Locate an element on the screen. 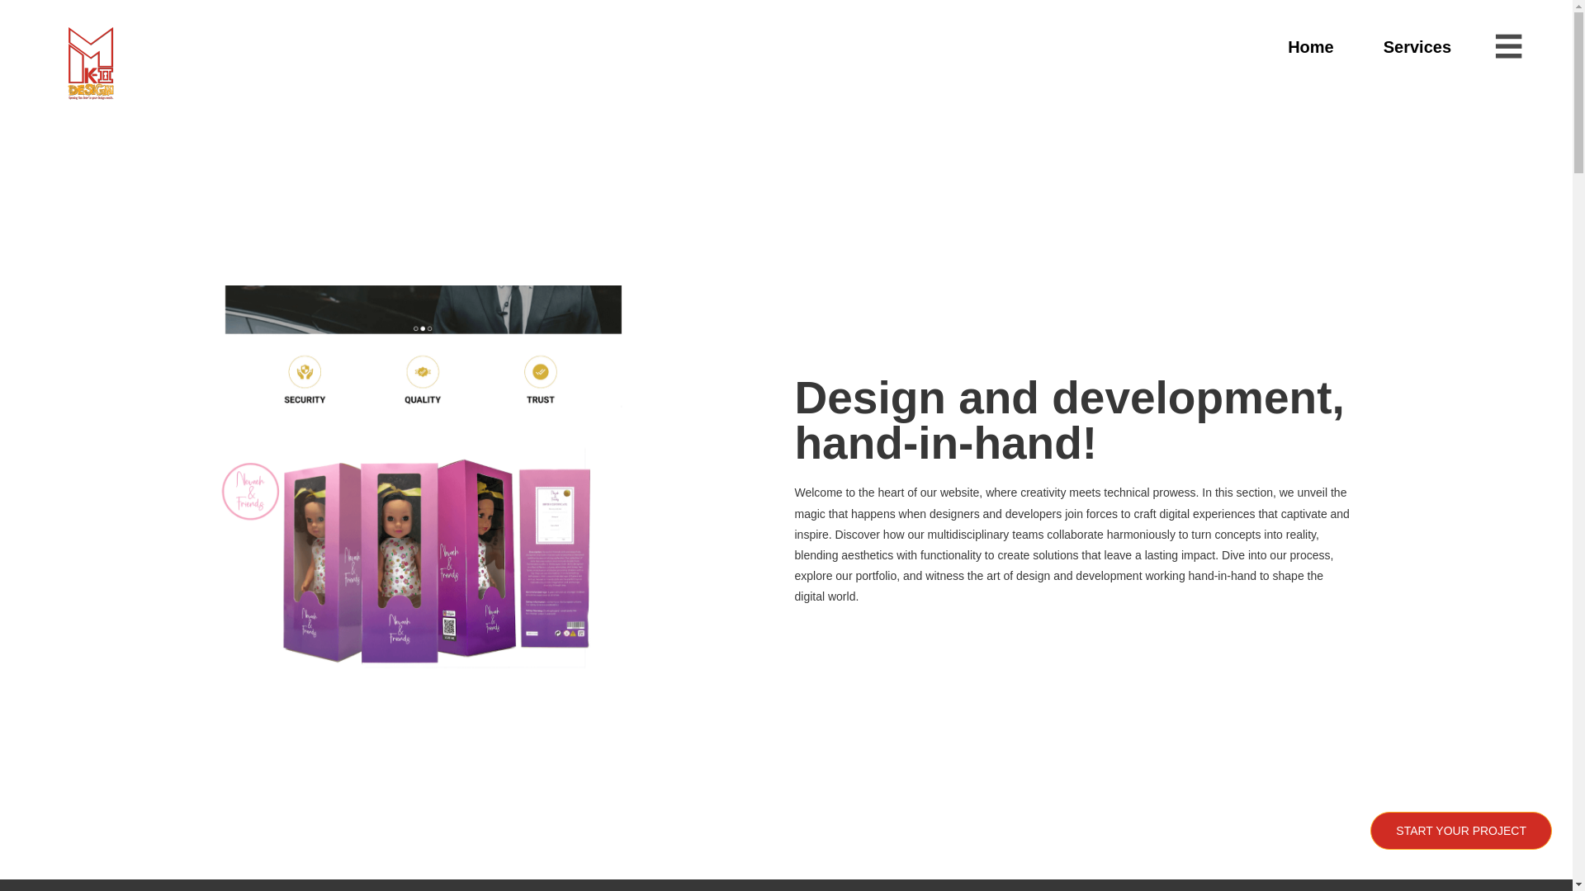 Image resolution: width=1585 pixels, height=891 pixels. Home is located at coordinates (1311, 47).